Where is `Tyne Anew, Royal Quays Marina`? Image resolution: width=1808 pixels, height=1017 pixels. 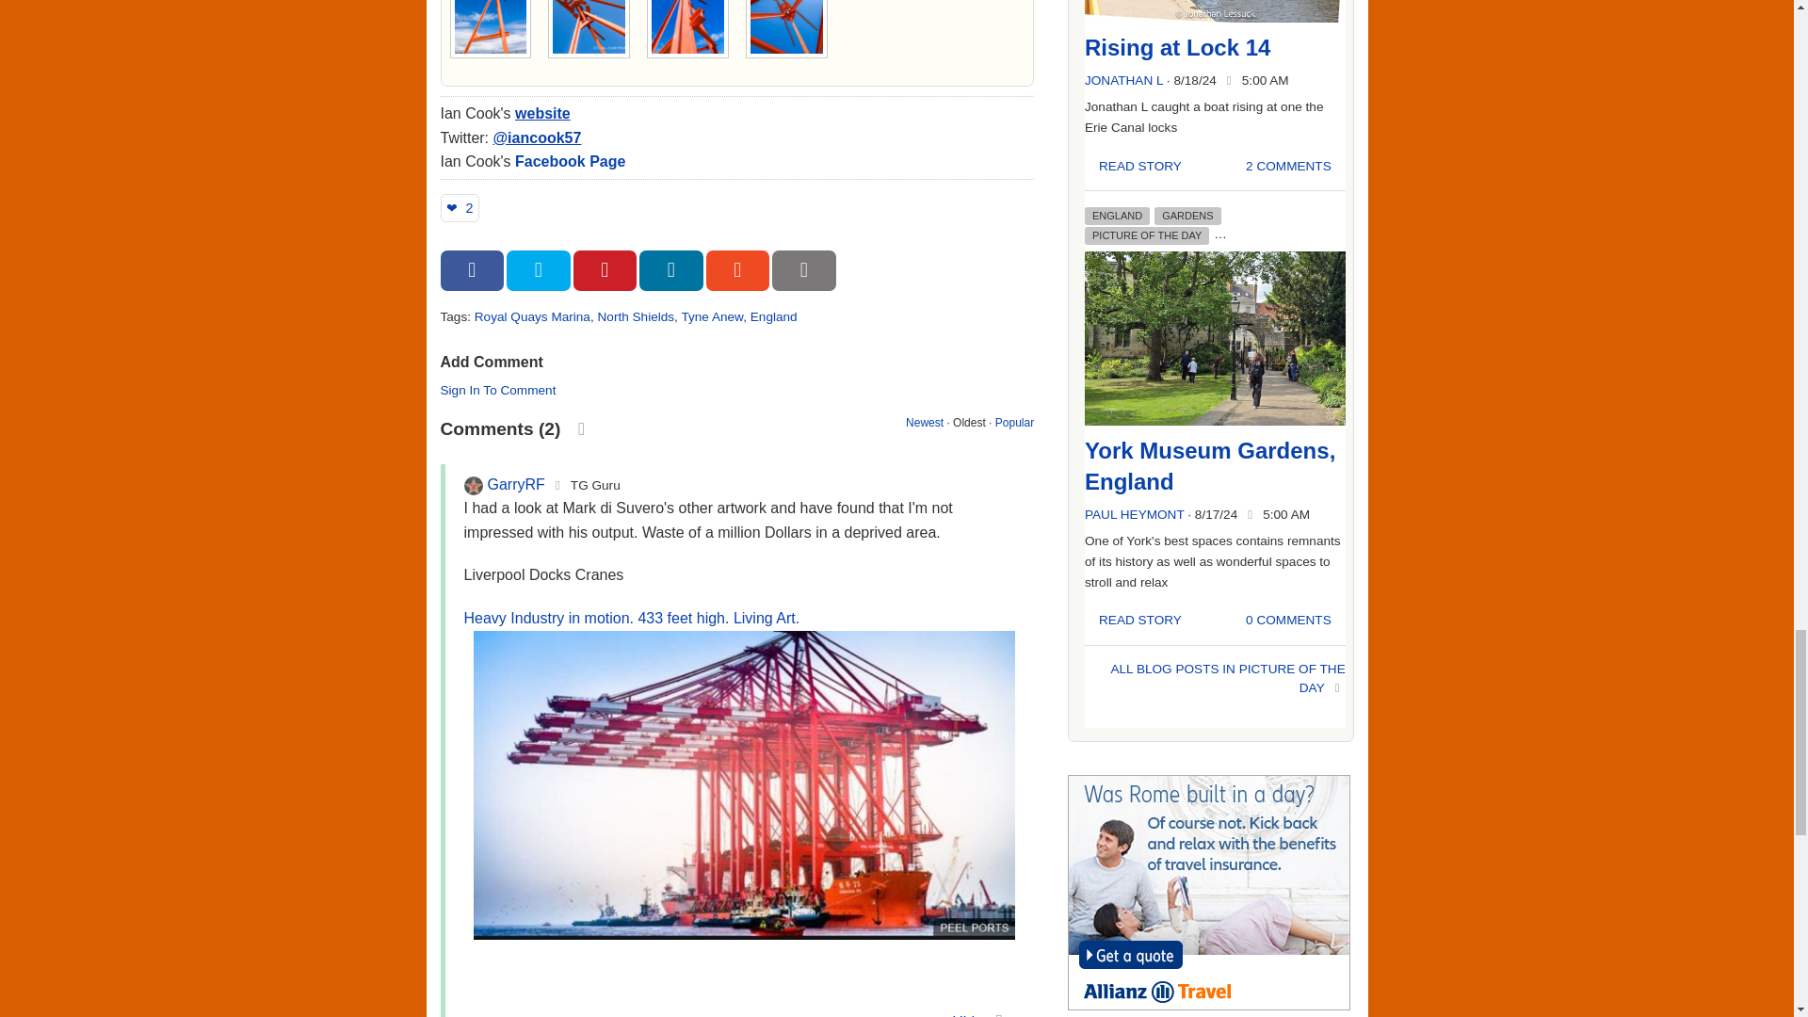
Tyne Anew, Royal Quays Marina is located at coordinates (589, 28).